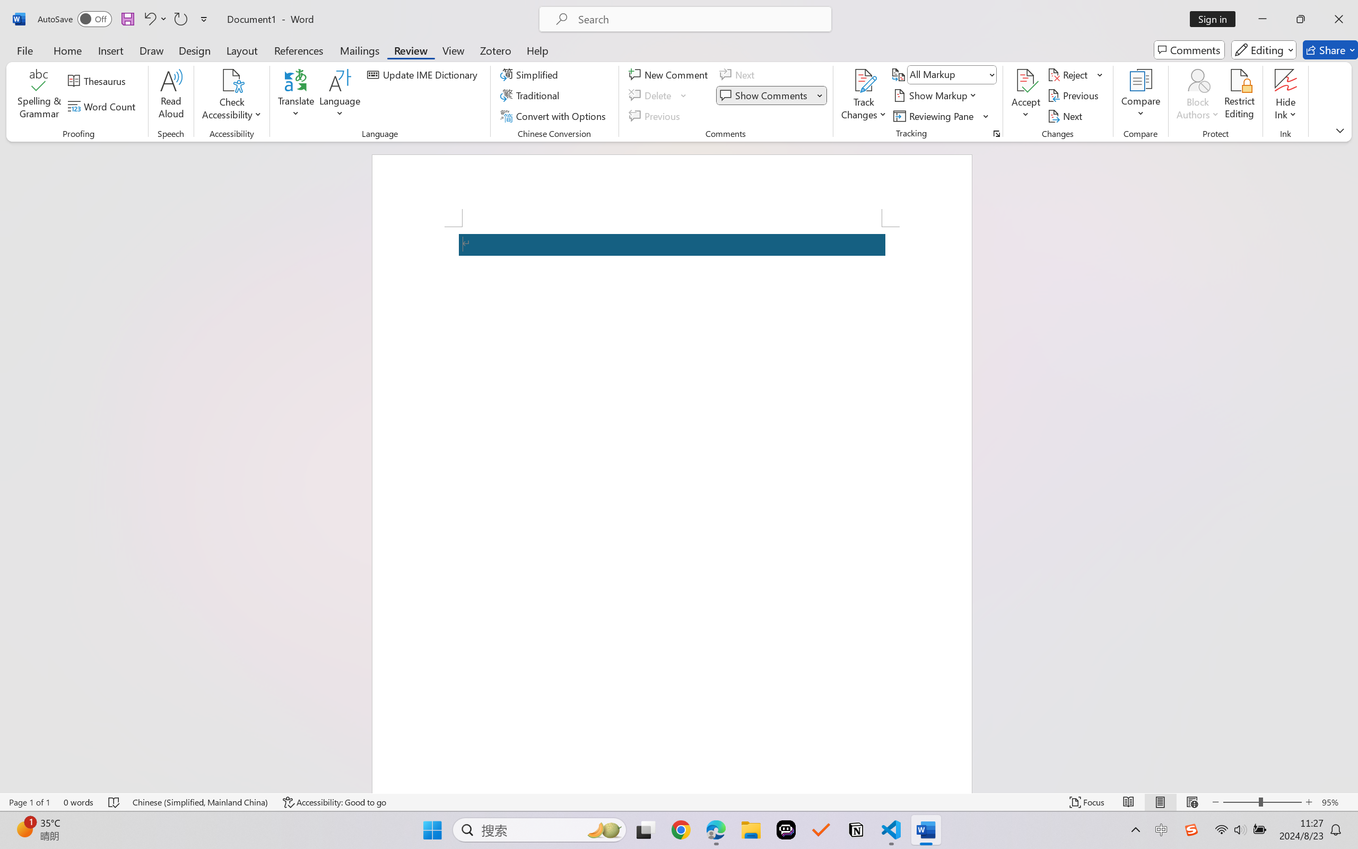  What do you see at coordinates (1069, 74) in the screenshot?
I see `Reject and Move to Next` at bounding box center [1069, 74].